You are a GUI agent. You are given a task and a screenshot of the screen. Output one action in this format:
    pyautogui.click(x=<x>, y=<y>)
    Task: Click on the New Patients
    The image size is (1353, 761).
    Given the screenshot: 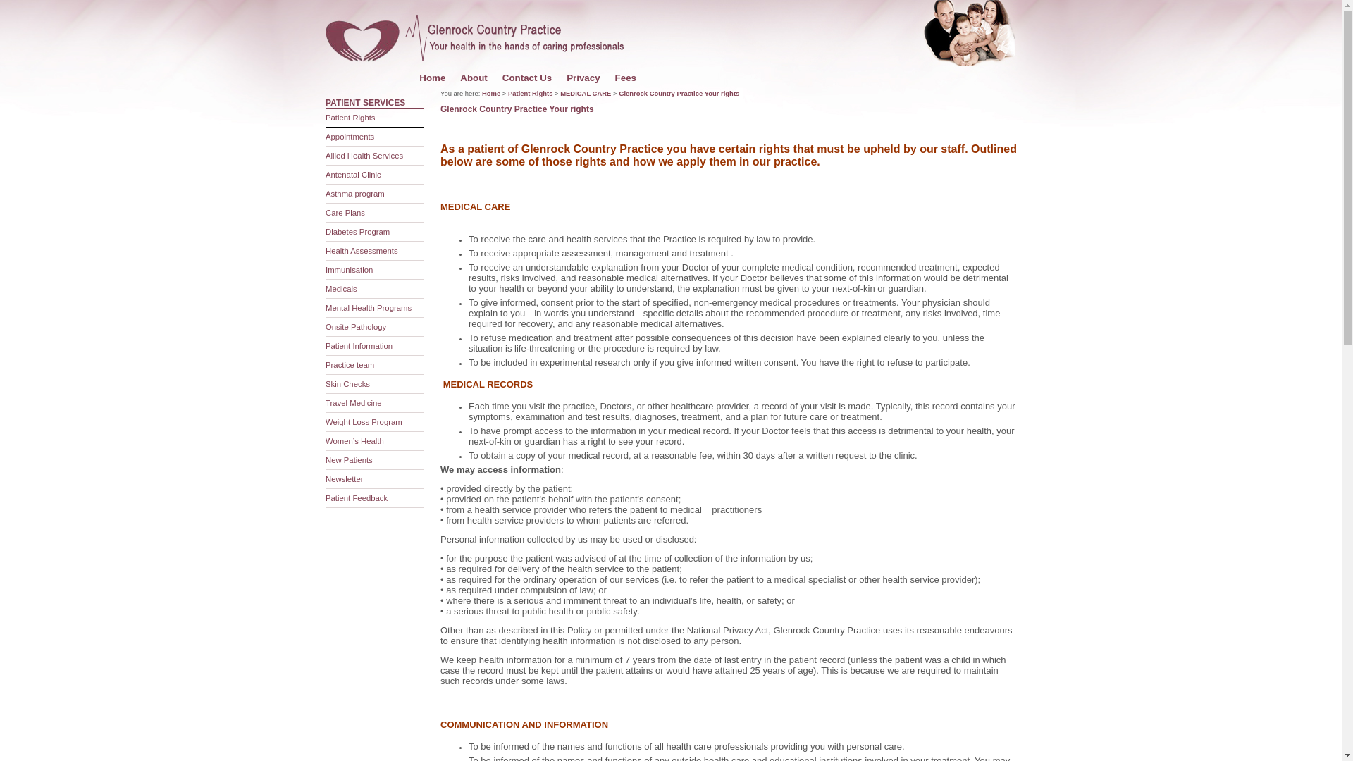 What is the action you would take?
    pyautogui.click(x=350, y=460)
    